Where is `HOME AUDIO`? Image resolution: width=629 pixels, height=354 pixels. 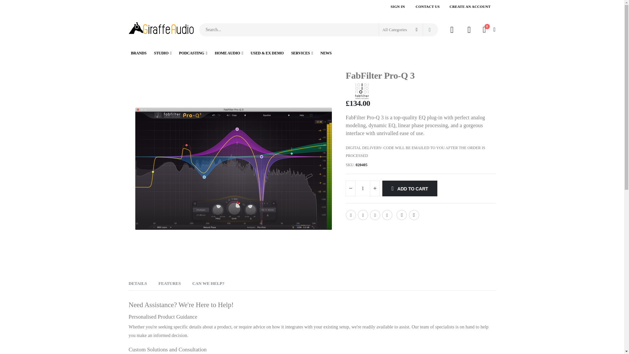
HOME AUDIO is located at coordinates (229, 53).